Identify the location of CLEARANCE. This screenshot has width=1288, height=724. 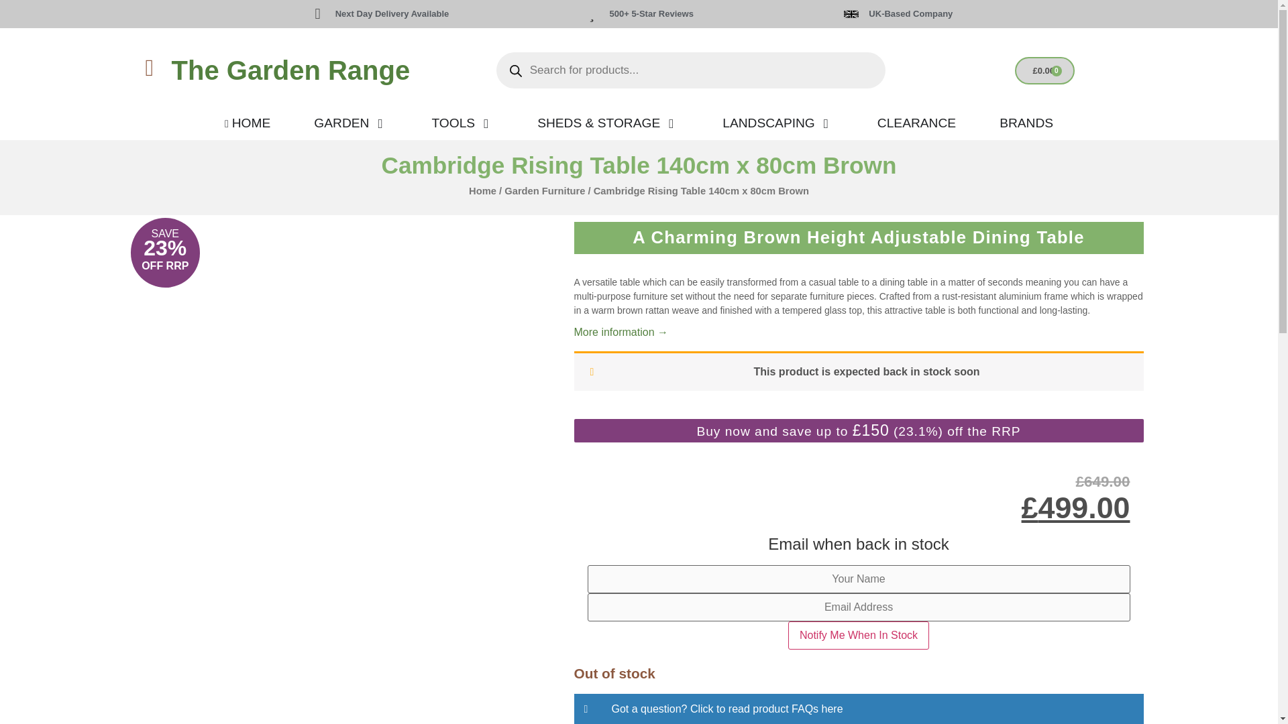
(916, 123).